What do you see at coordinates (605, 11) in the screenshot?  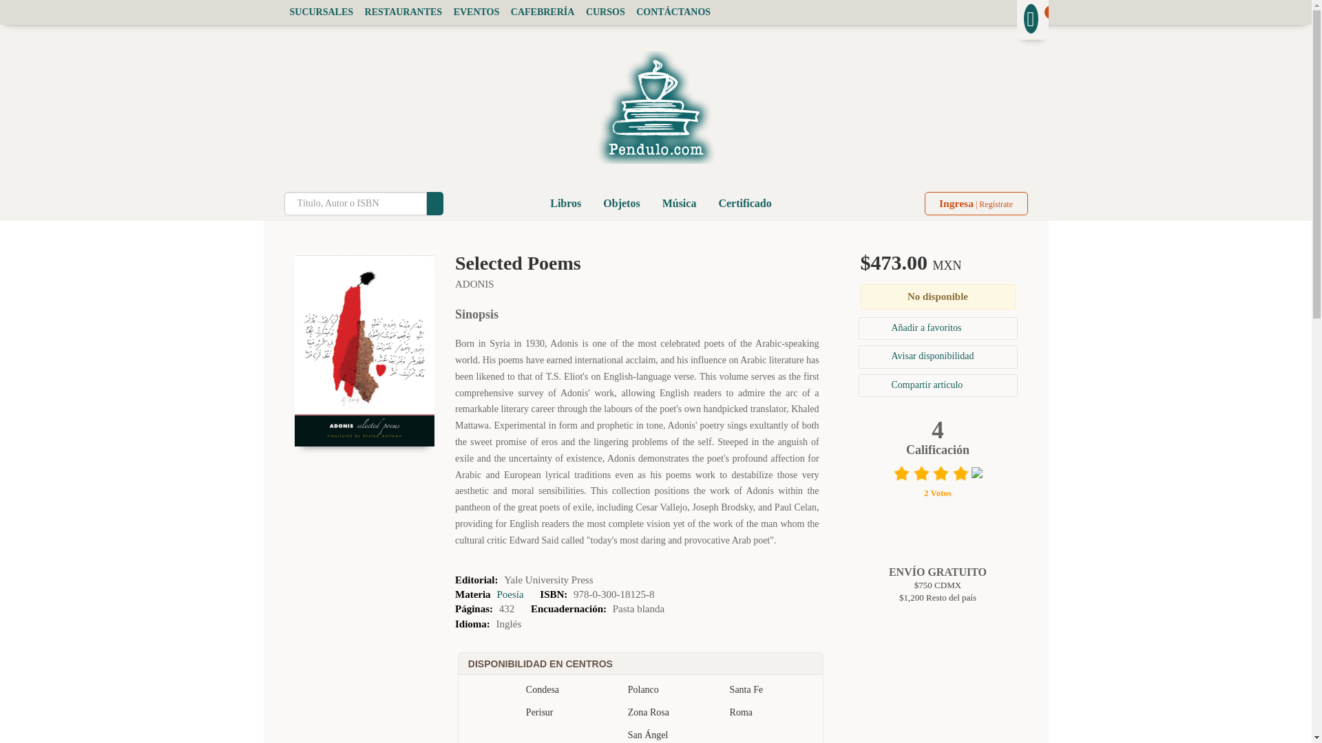 I see `CURSOS` at bounding box center [605, 11].